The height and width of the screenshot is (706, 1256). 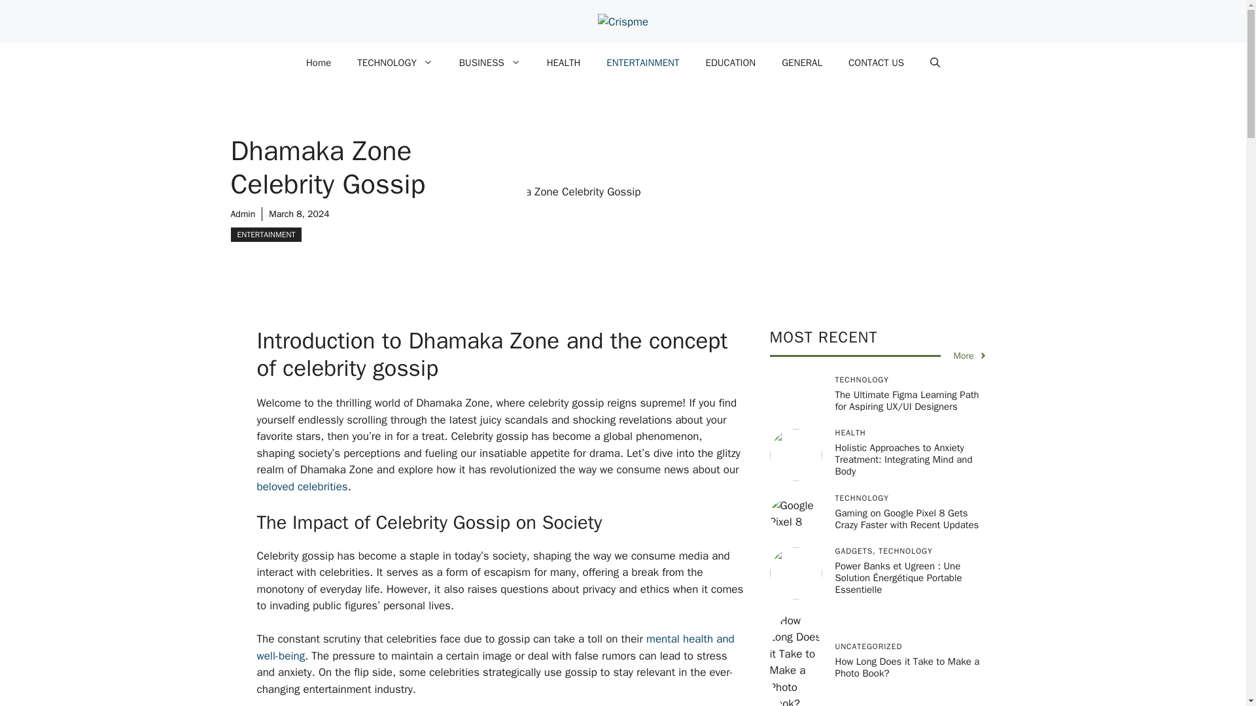 What do you see at coordinates (489, 63) in the screenshot?
I see `BUSINESS` at bounding box center [489, 63].